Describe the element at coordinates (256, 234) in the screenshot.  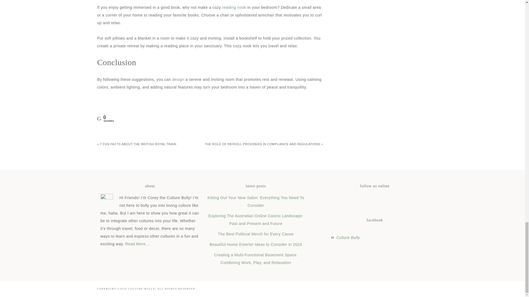
I see `The Best Political Merch for Every Cause` at that location.